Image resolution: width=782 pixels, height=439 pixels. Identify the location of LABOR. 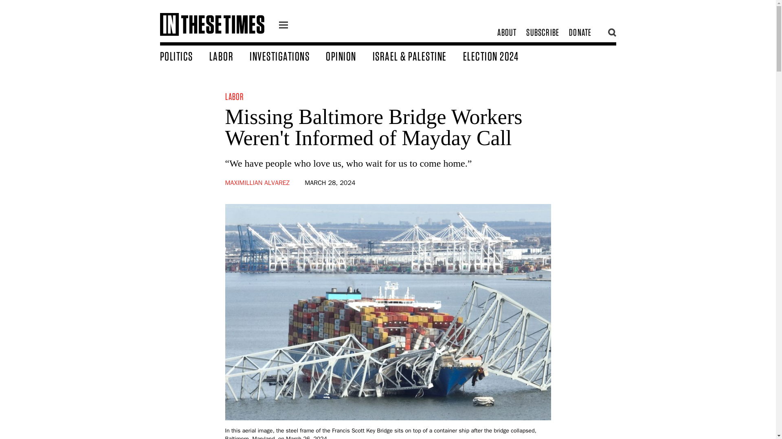
(235, 96).